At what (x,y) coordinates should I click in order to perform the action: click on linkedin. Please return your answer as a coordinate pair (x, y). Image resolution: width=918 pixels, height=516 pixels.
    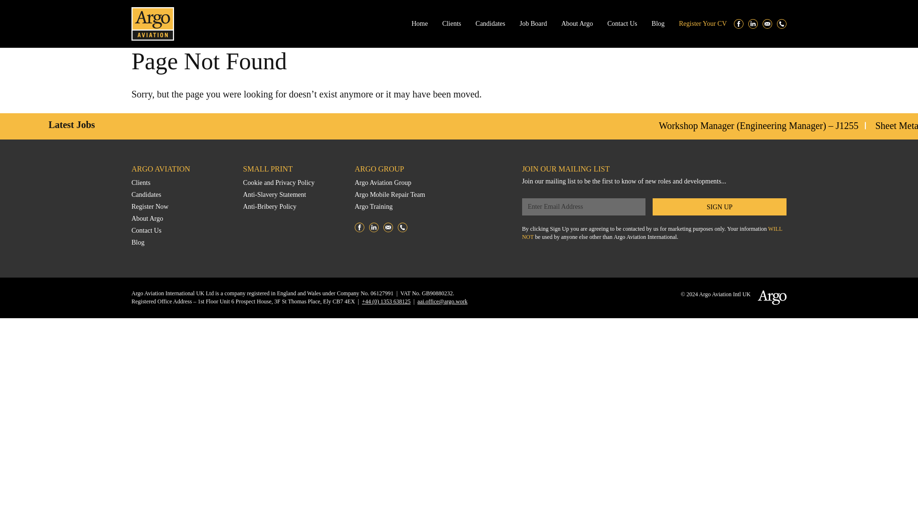
    Looking at the image, I should click on (753, 24).